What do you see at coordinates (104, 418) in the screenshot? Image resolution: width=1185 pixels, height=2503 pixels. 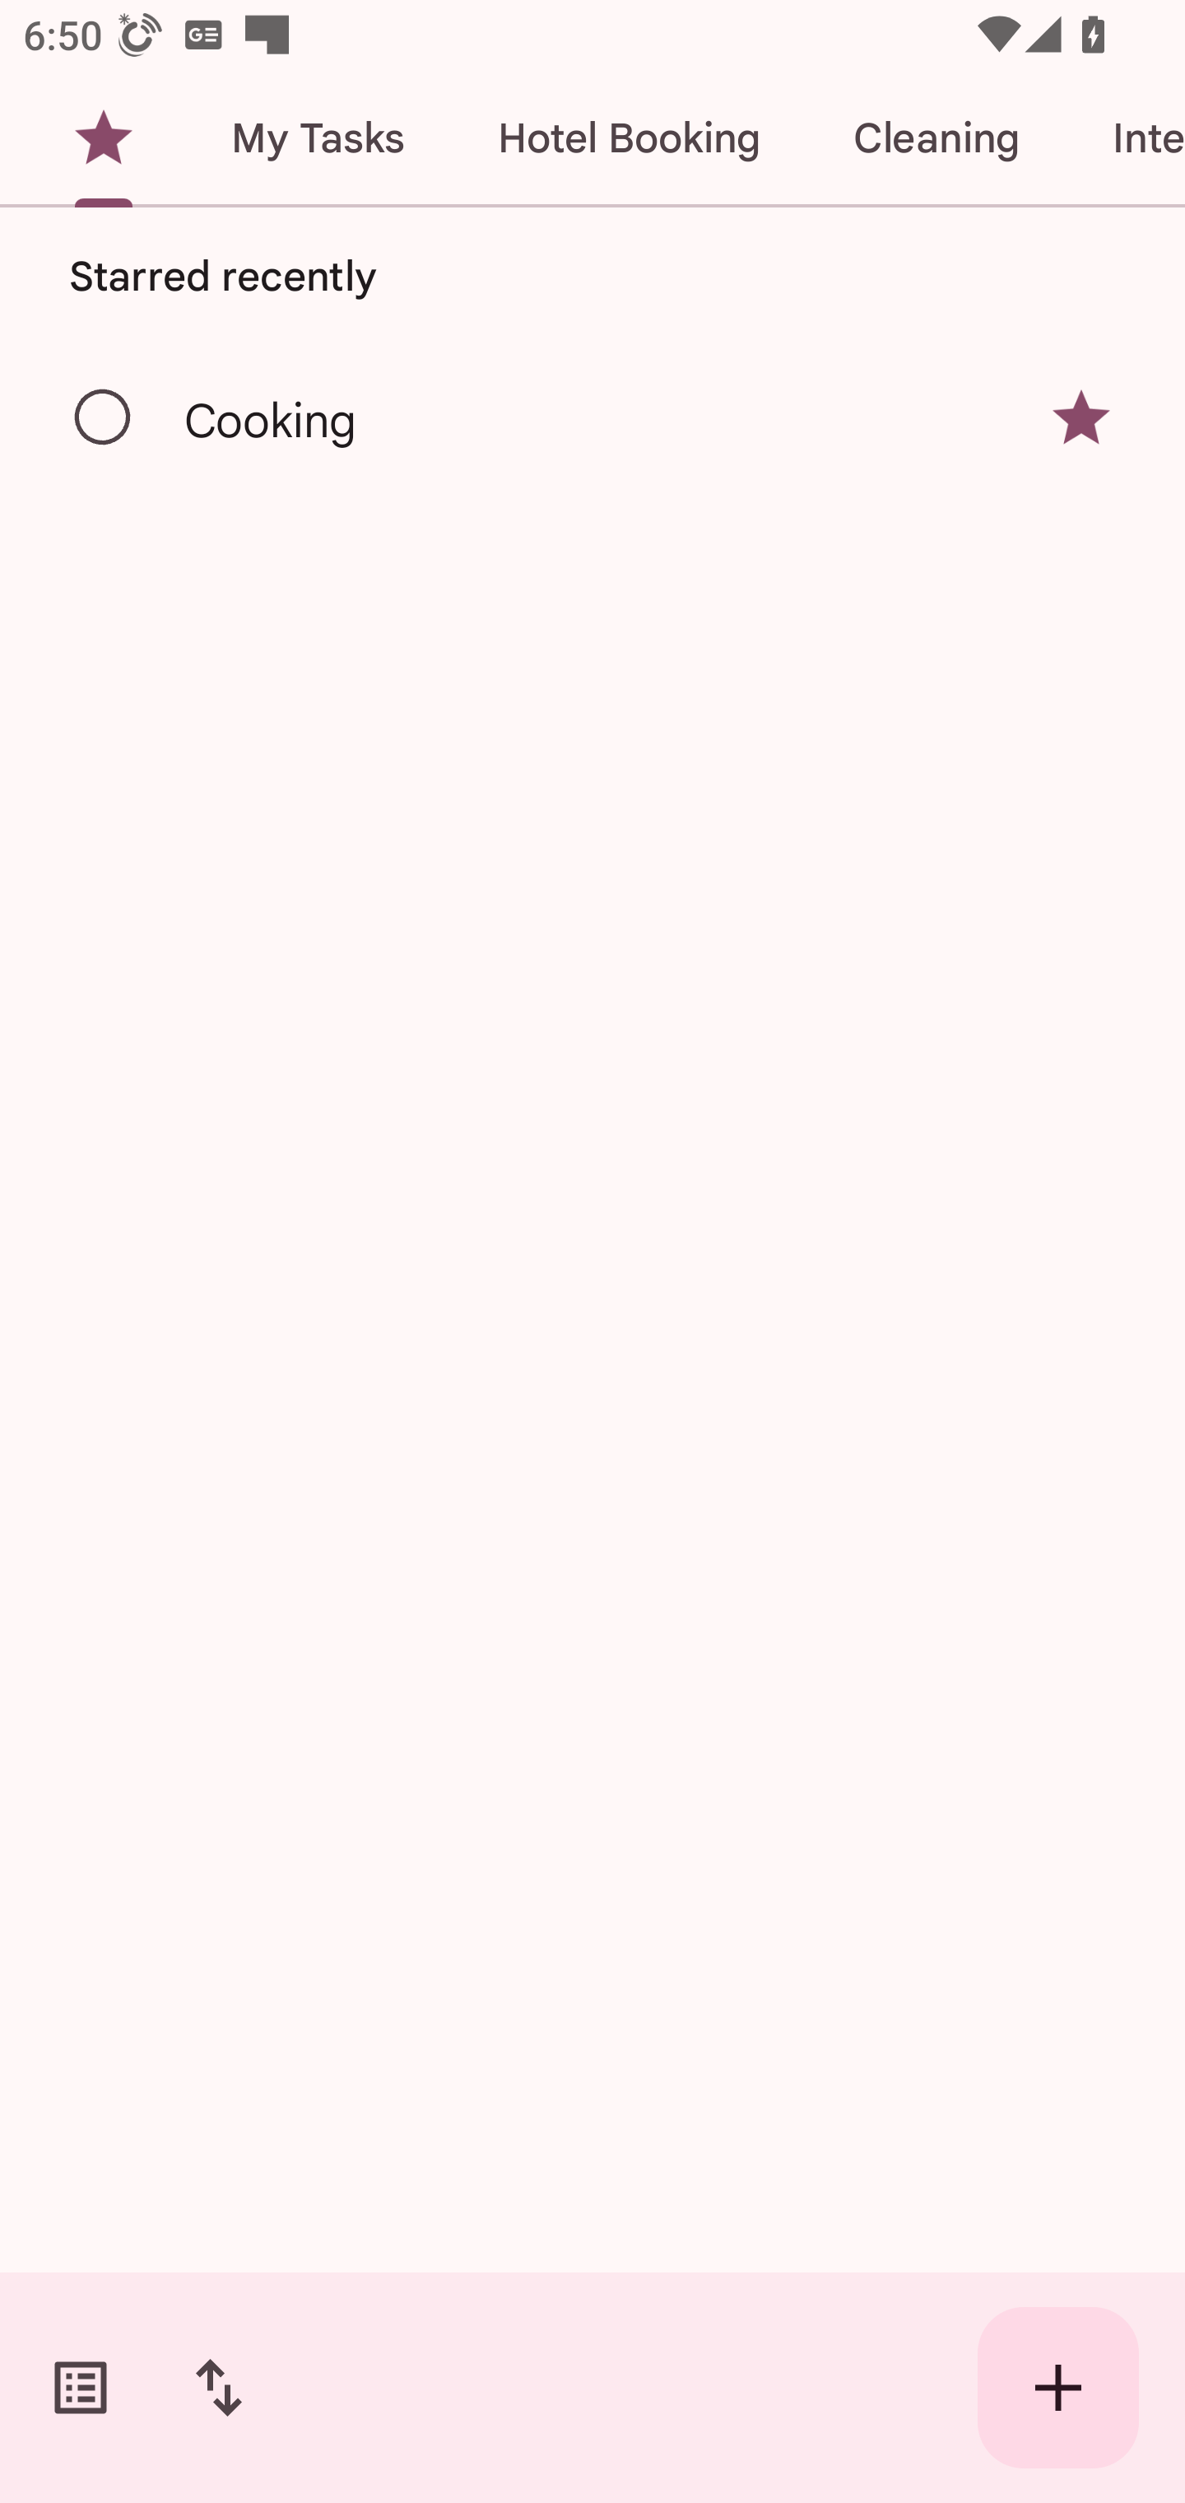 I see `Mark as complete` at bounding box center [104, 418].